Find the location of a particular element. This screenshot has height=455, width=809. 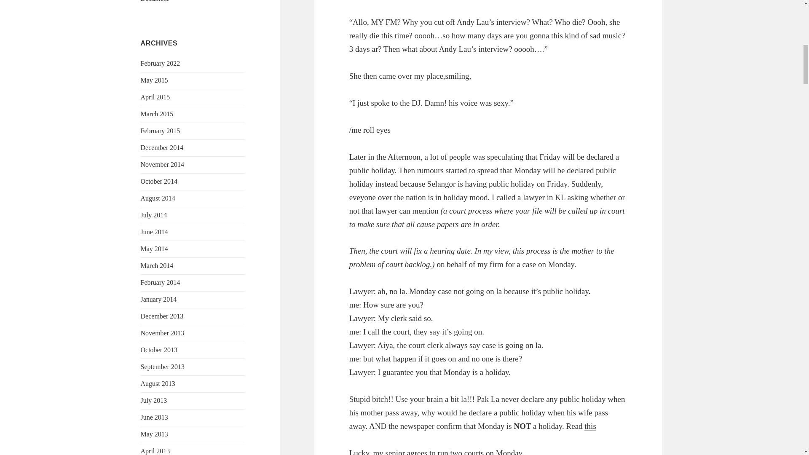

May 2015 is located at coordinates (154, 80).